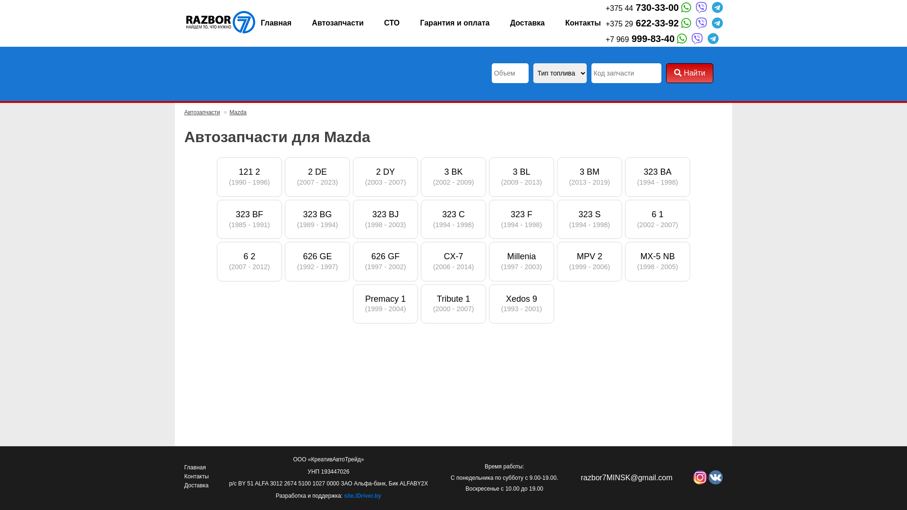 This screenshot has width=907, height=510. Describe the element at coordinates (590, 219) in the screenshot. I see `323 S
(1994 - 1998)` at that location.